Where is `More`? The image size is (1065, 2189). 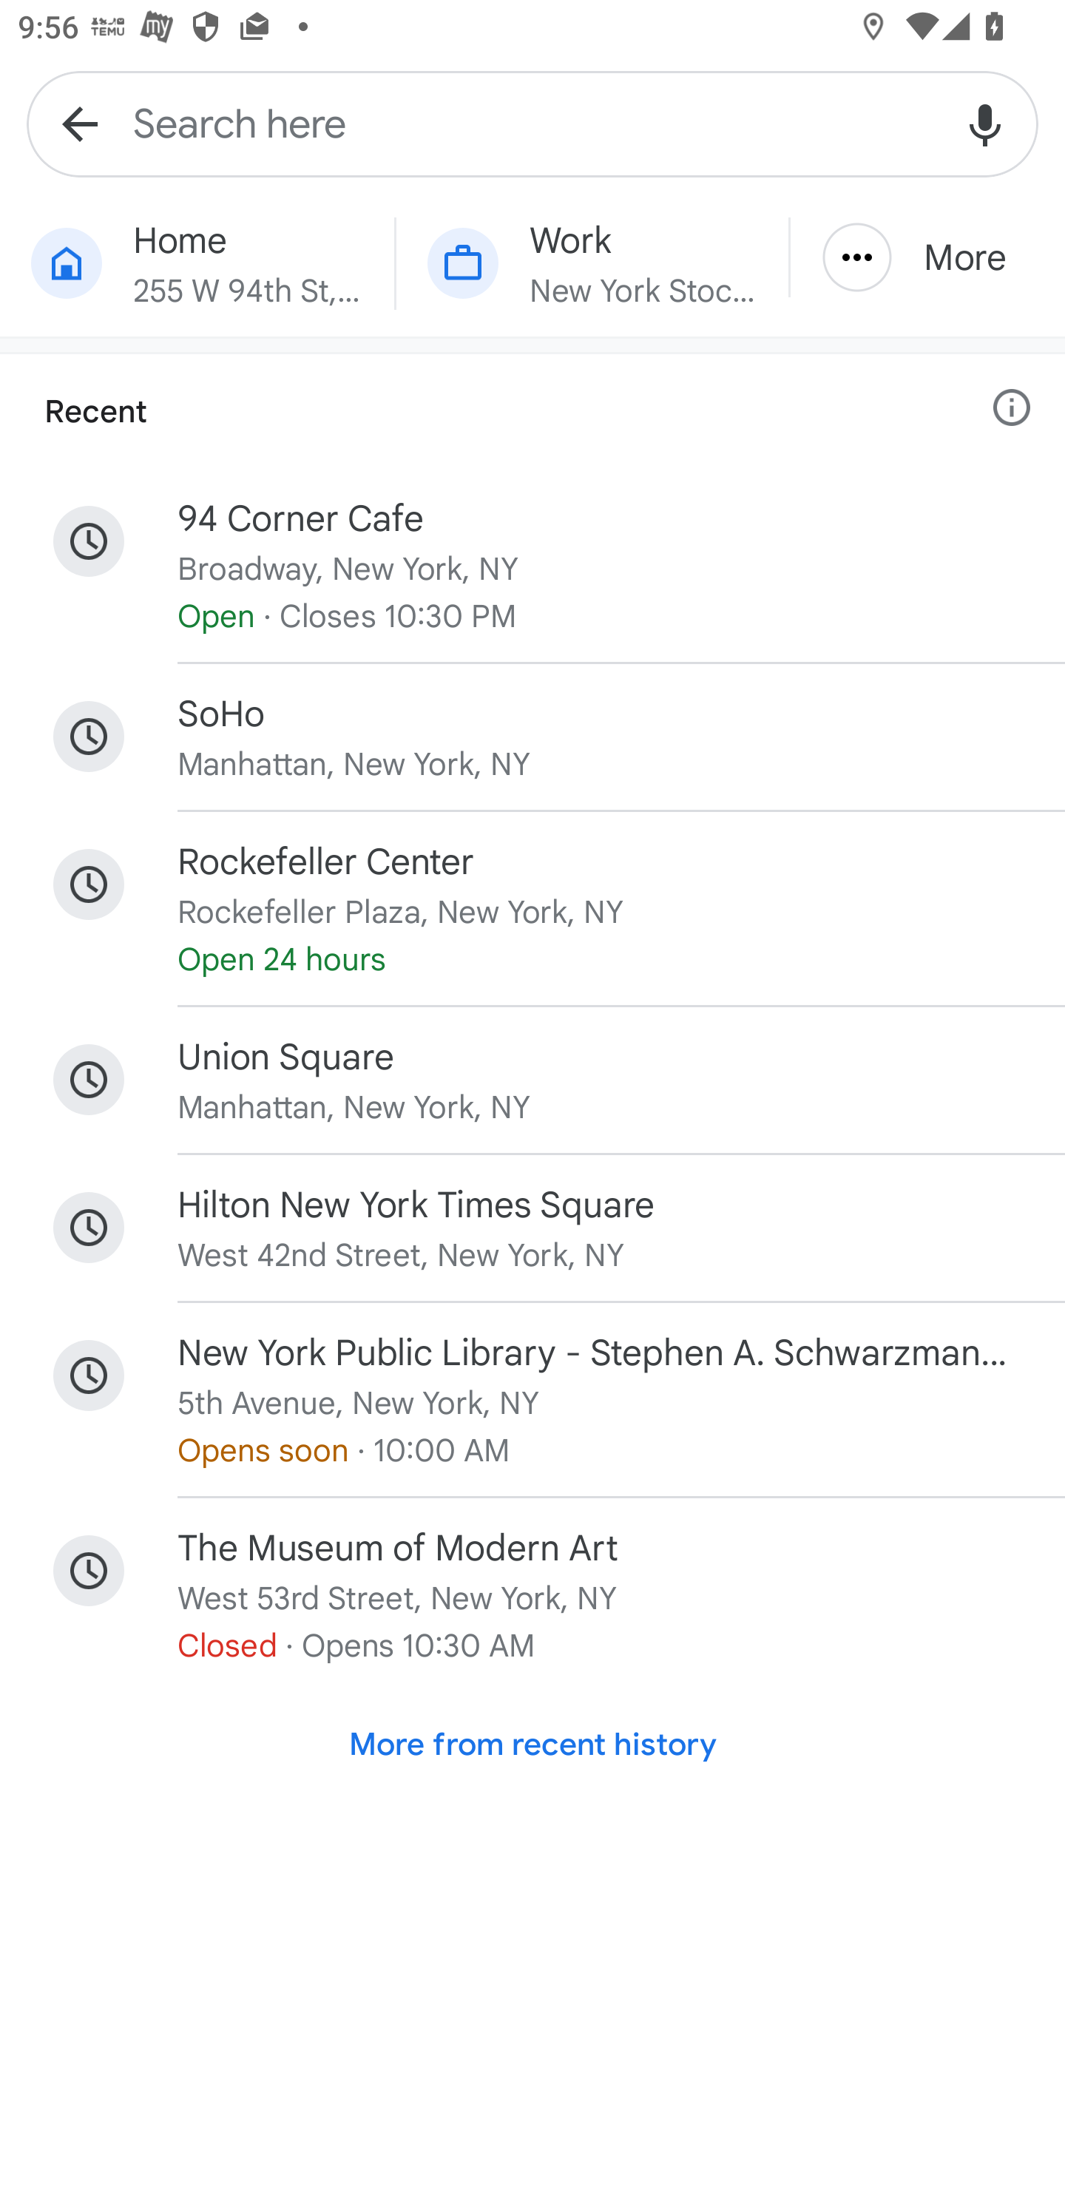 More is located at coordinates (927, 257).